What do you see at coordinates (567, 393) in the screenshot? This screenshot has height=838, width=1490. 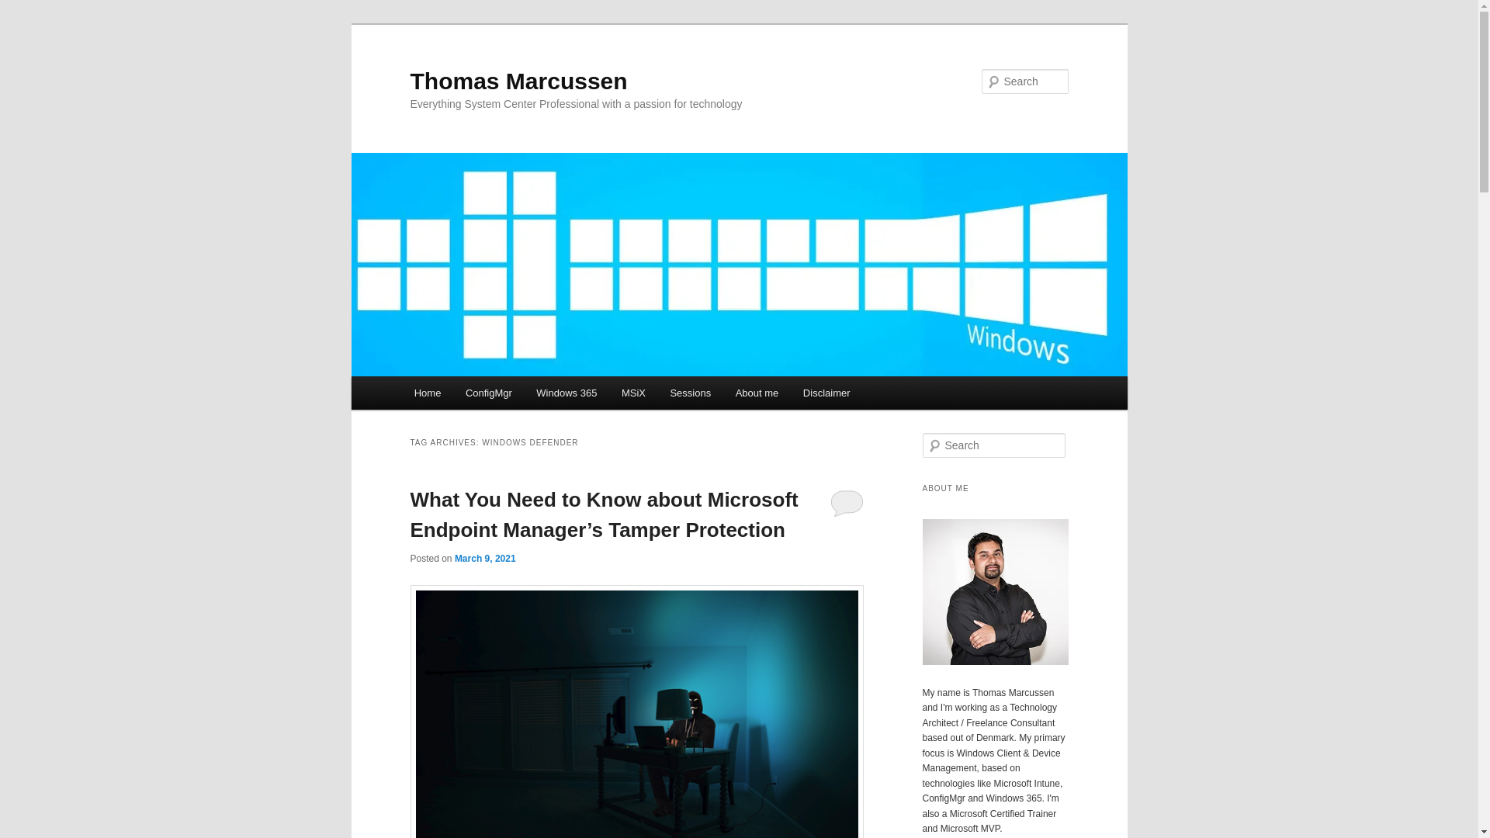 I see `Windows 365` at bounding box center [567, 393].